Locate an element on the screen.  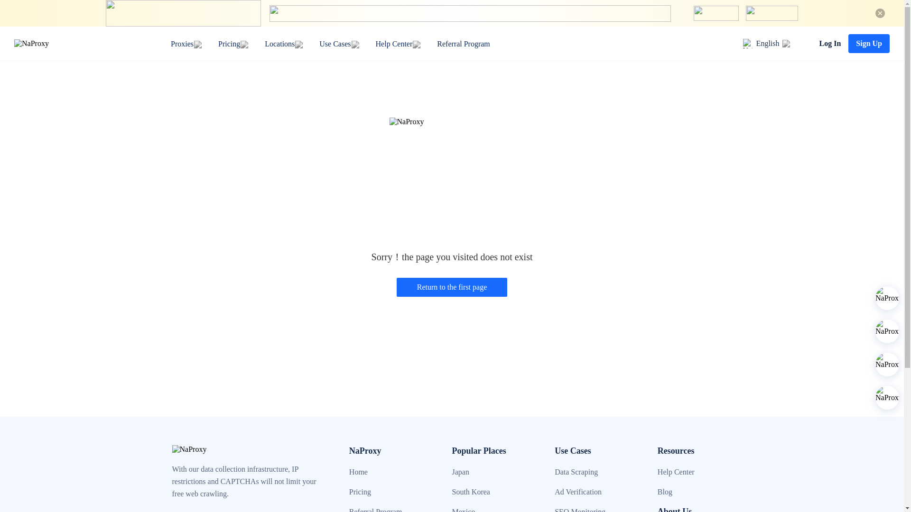
Use Cases is located at coordinates (335, 44).